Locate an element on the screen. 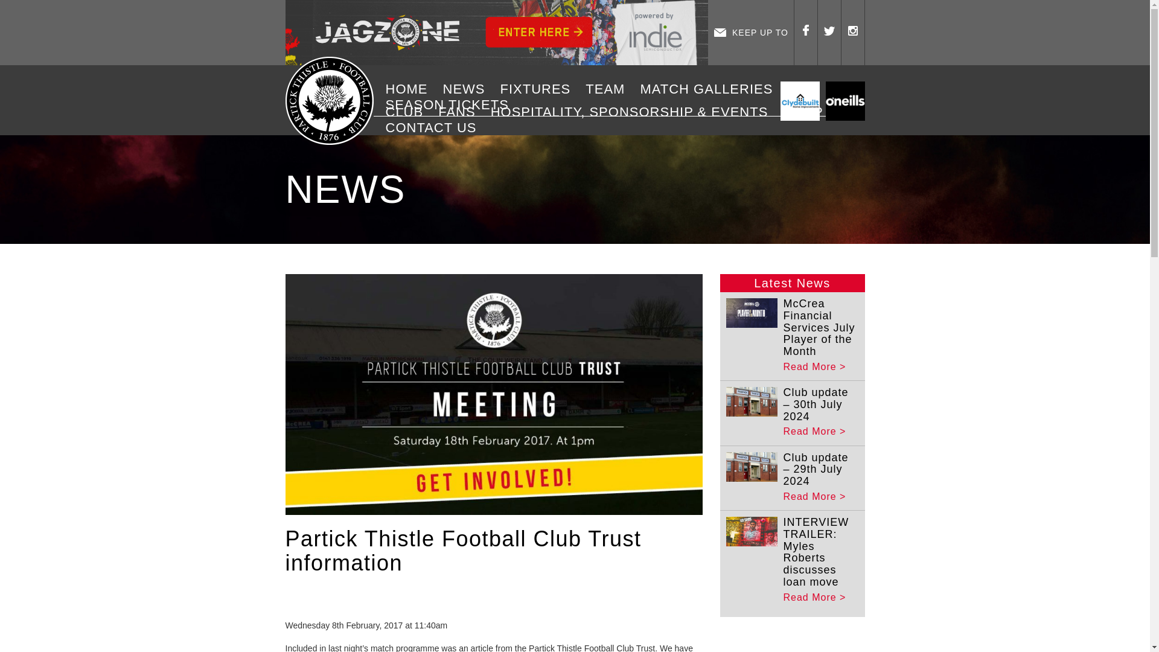  HOME is located at coordinates (411, 89).